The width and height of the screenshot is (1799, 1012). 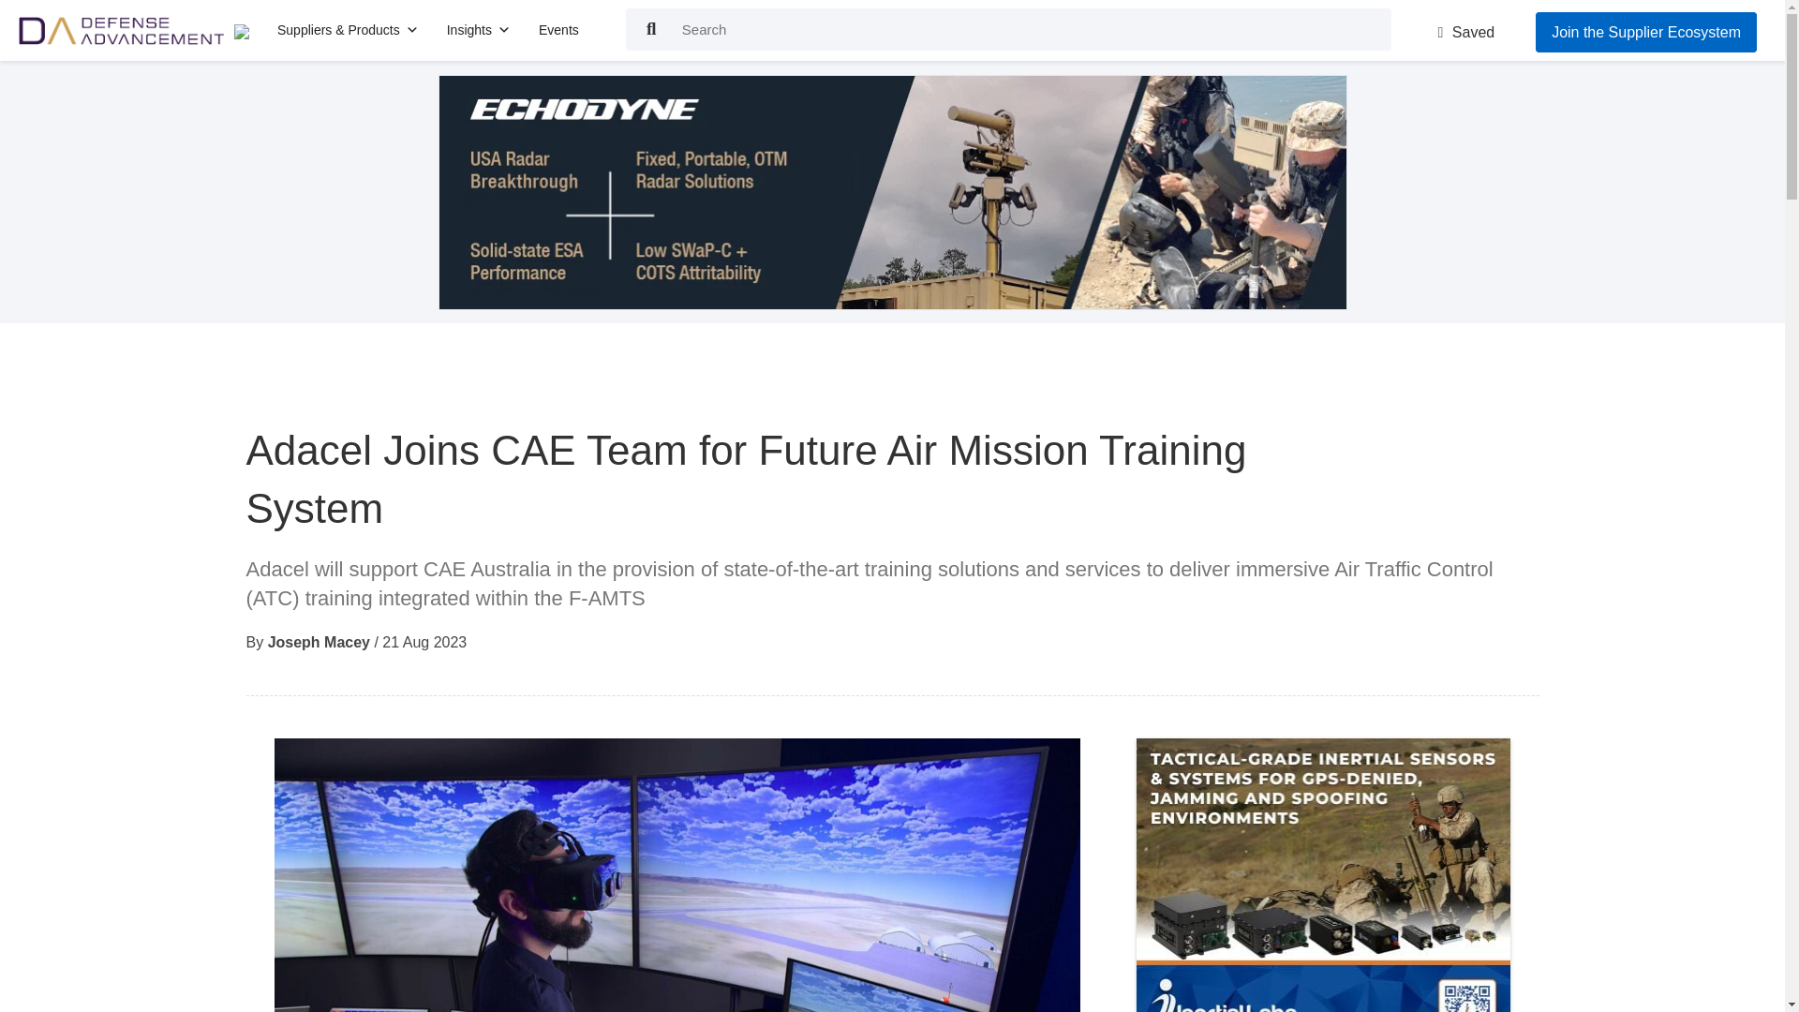 What do you see at coordinates (558, 30) in the screenshot?
I see `Events` at bounding box center [558, 30].